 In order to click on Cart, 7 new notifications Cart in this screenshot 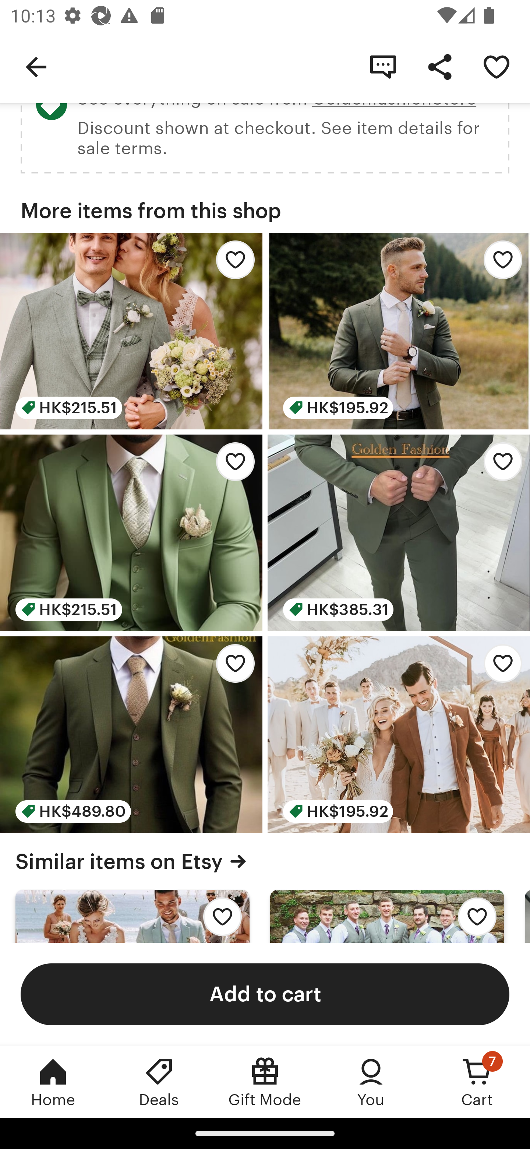, I will do `click(477, 1082)`.